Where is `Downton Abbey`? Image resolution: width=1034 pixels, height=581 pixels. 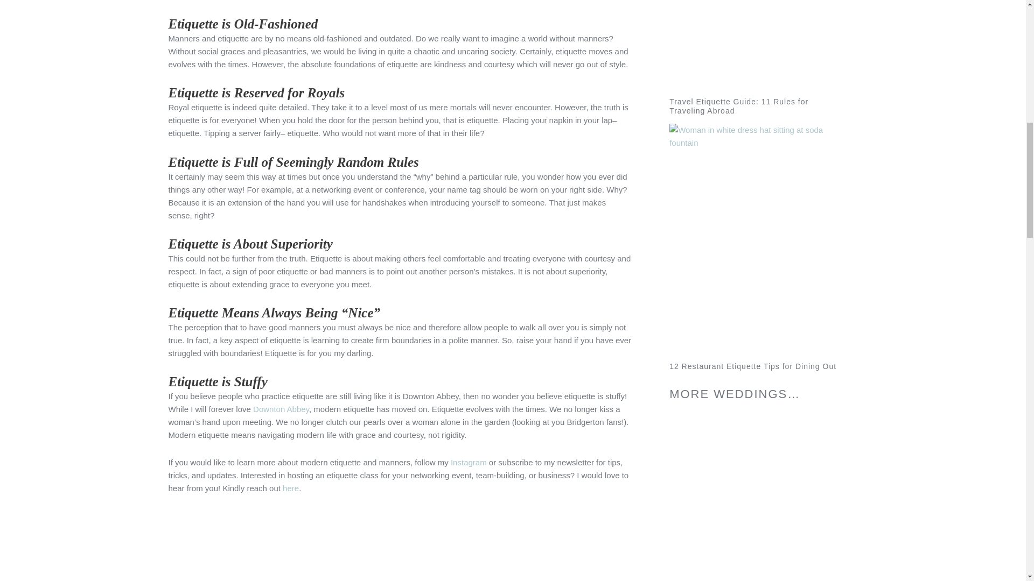 Downton Abbey is located at coordinates (281, 409).